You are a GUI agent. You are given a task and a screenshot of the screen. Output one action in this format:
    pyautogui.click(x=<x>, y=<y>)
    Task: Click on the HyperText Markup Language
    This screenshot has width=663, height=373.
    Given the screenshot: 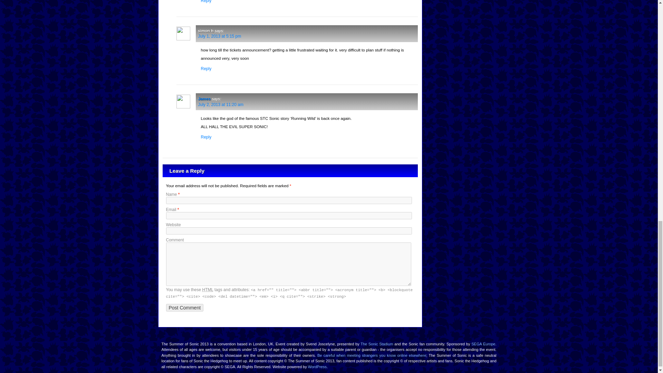 What is the action you would take?
    pyautogui.click(x=207, y=289)
    